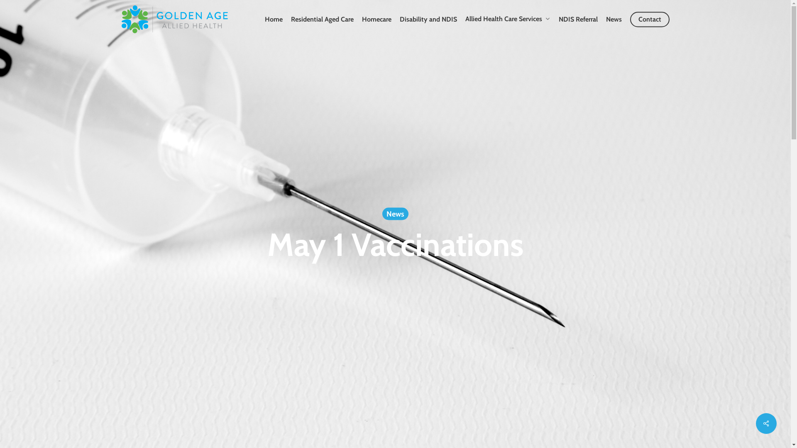 The image size is (797, 448). Describe the element at coordinates (395, 214) in the screenshot. I see `News` at that location.